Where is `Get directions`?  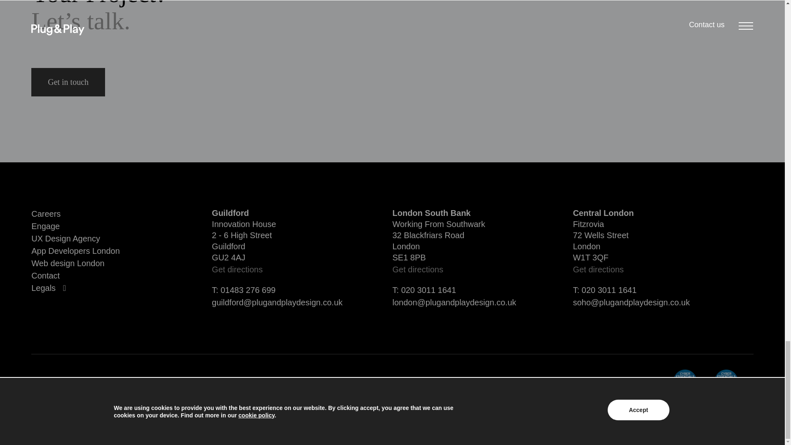
Get directions is located at coordinates (482, 269).